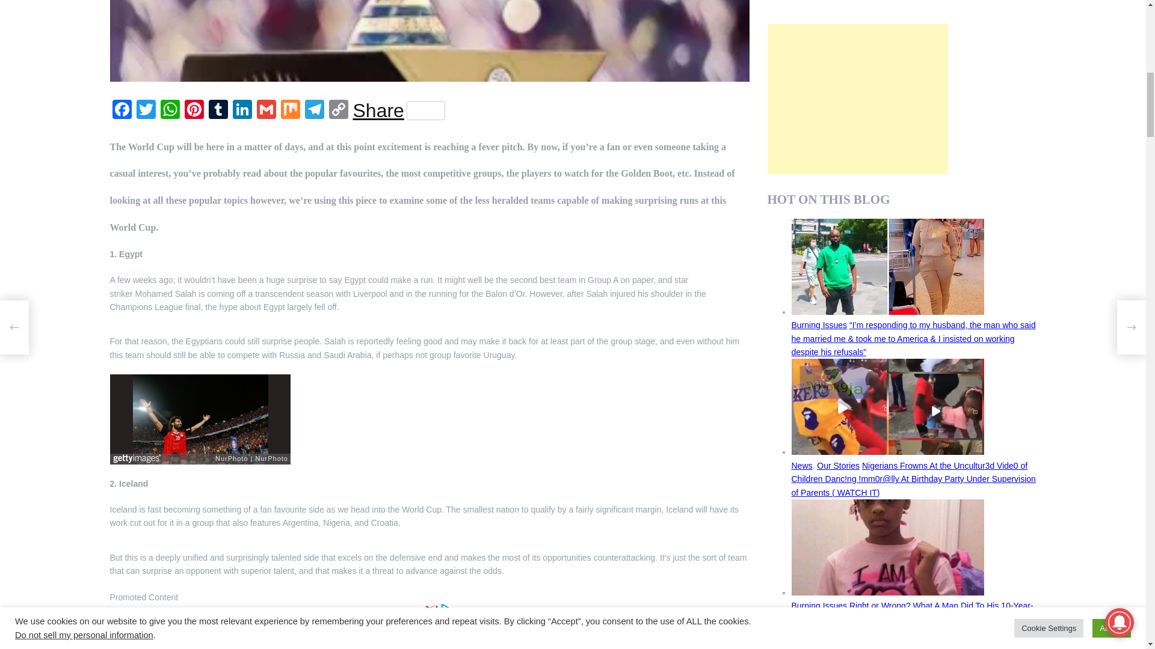  Describe the element at coordinates (242, 111) in the screenshot. I see `LinkedIn` at that location.